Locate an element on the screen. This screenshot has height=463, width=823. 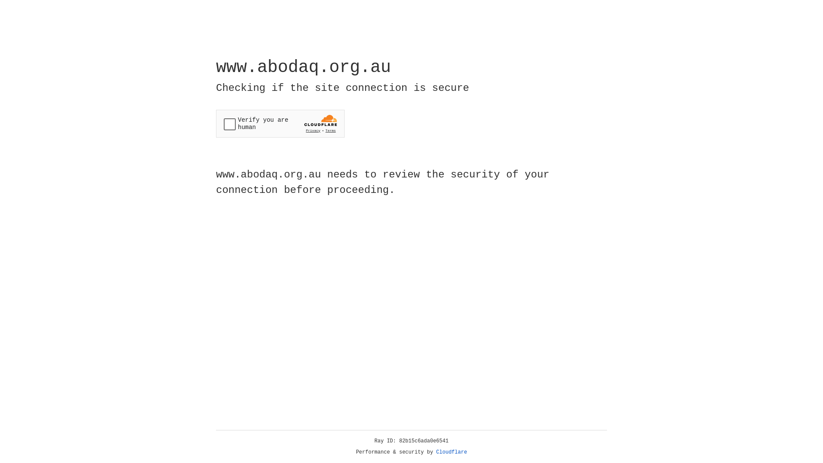
Widget containing a Cloudflare security challenge is located at coordinates (280, 123).